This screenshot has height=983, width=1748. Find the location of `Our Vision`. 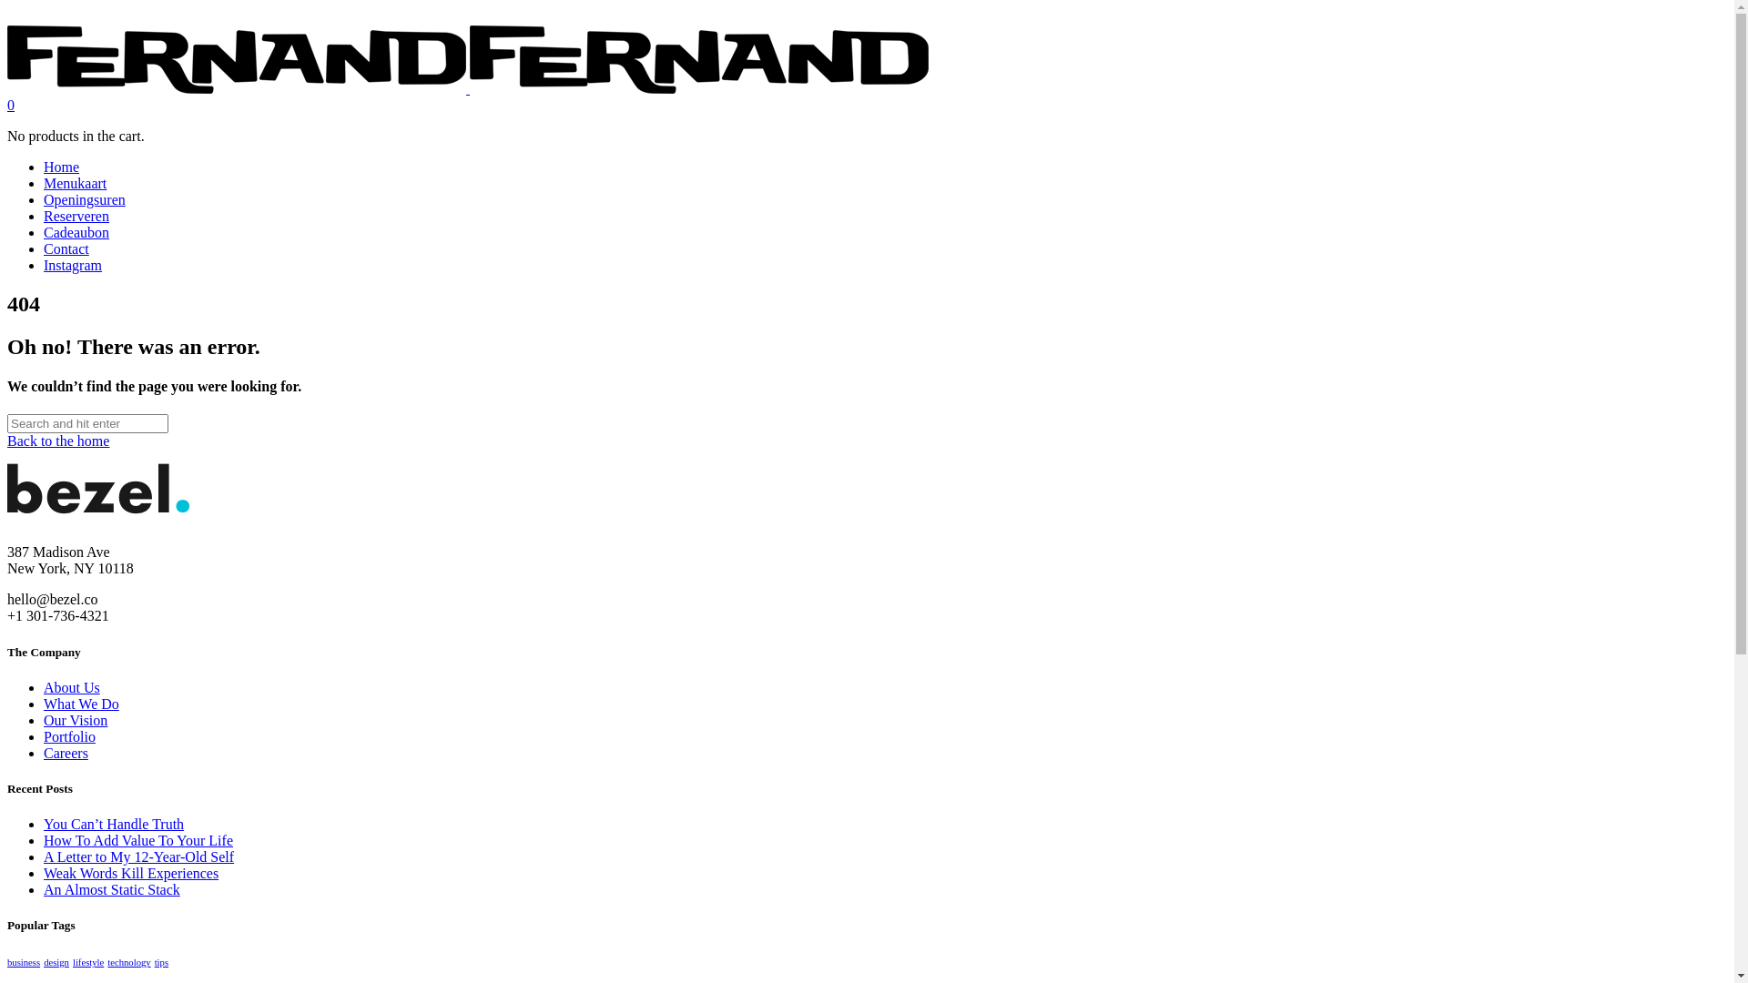

Our Vision is located at coordinates (76, 721).